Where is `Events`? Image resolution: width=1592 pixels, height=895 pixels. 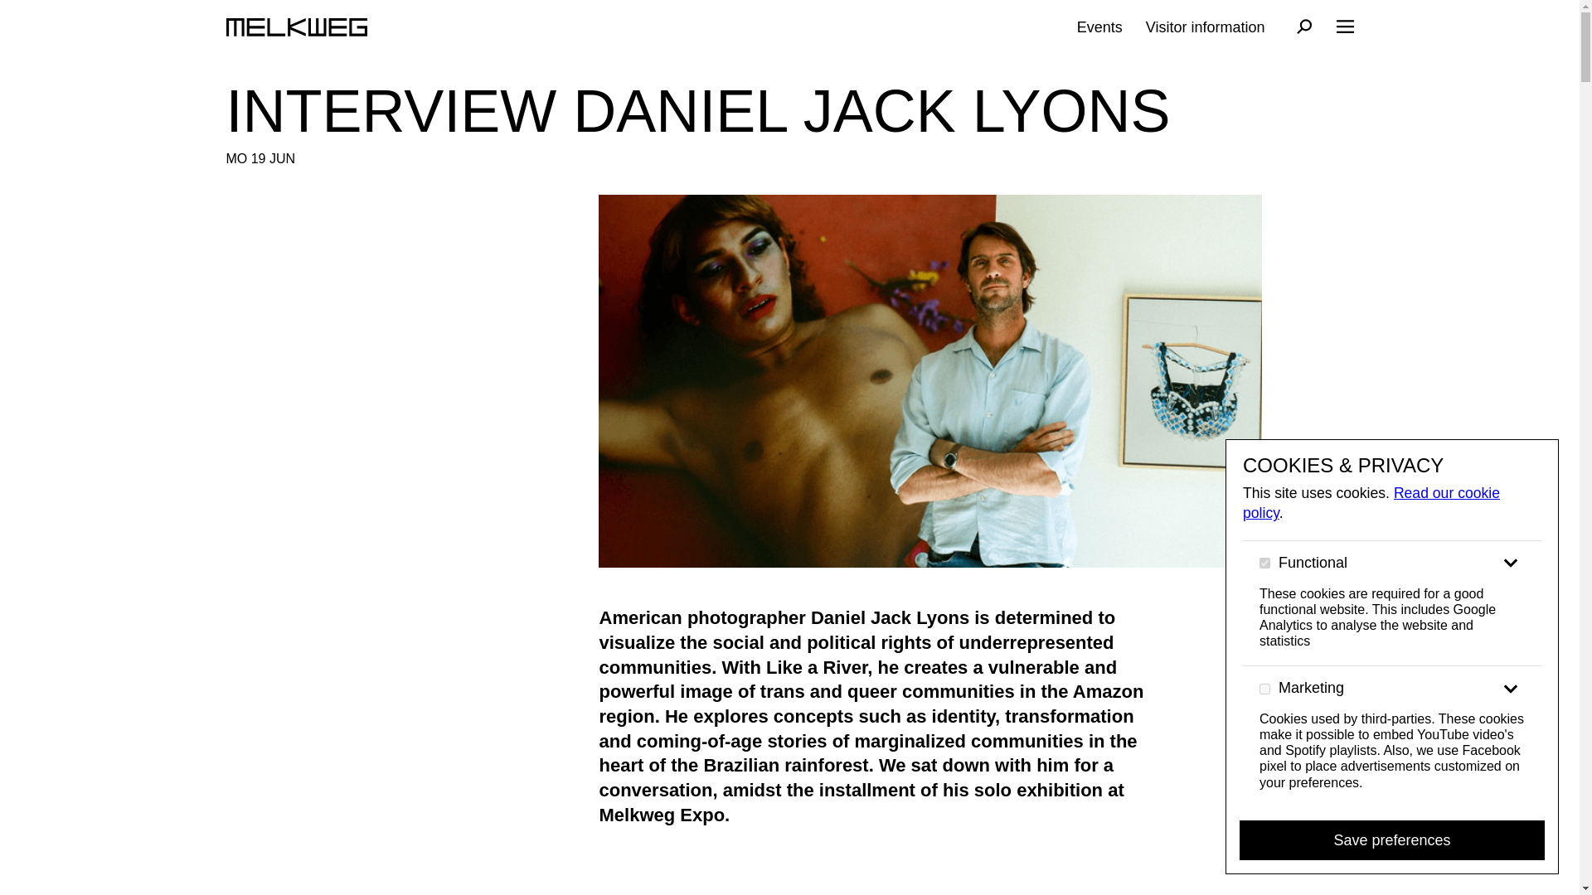
Events is located at coordinates (1099, 27).